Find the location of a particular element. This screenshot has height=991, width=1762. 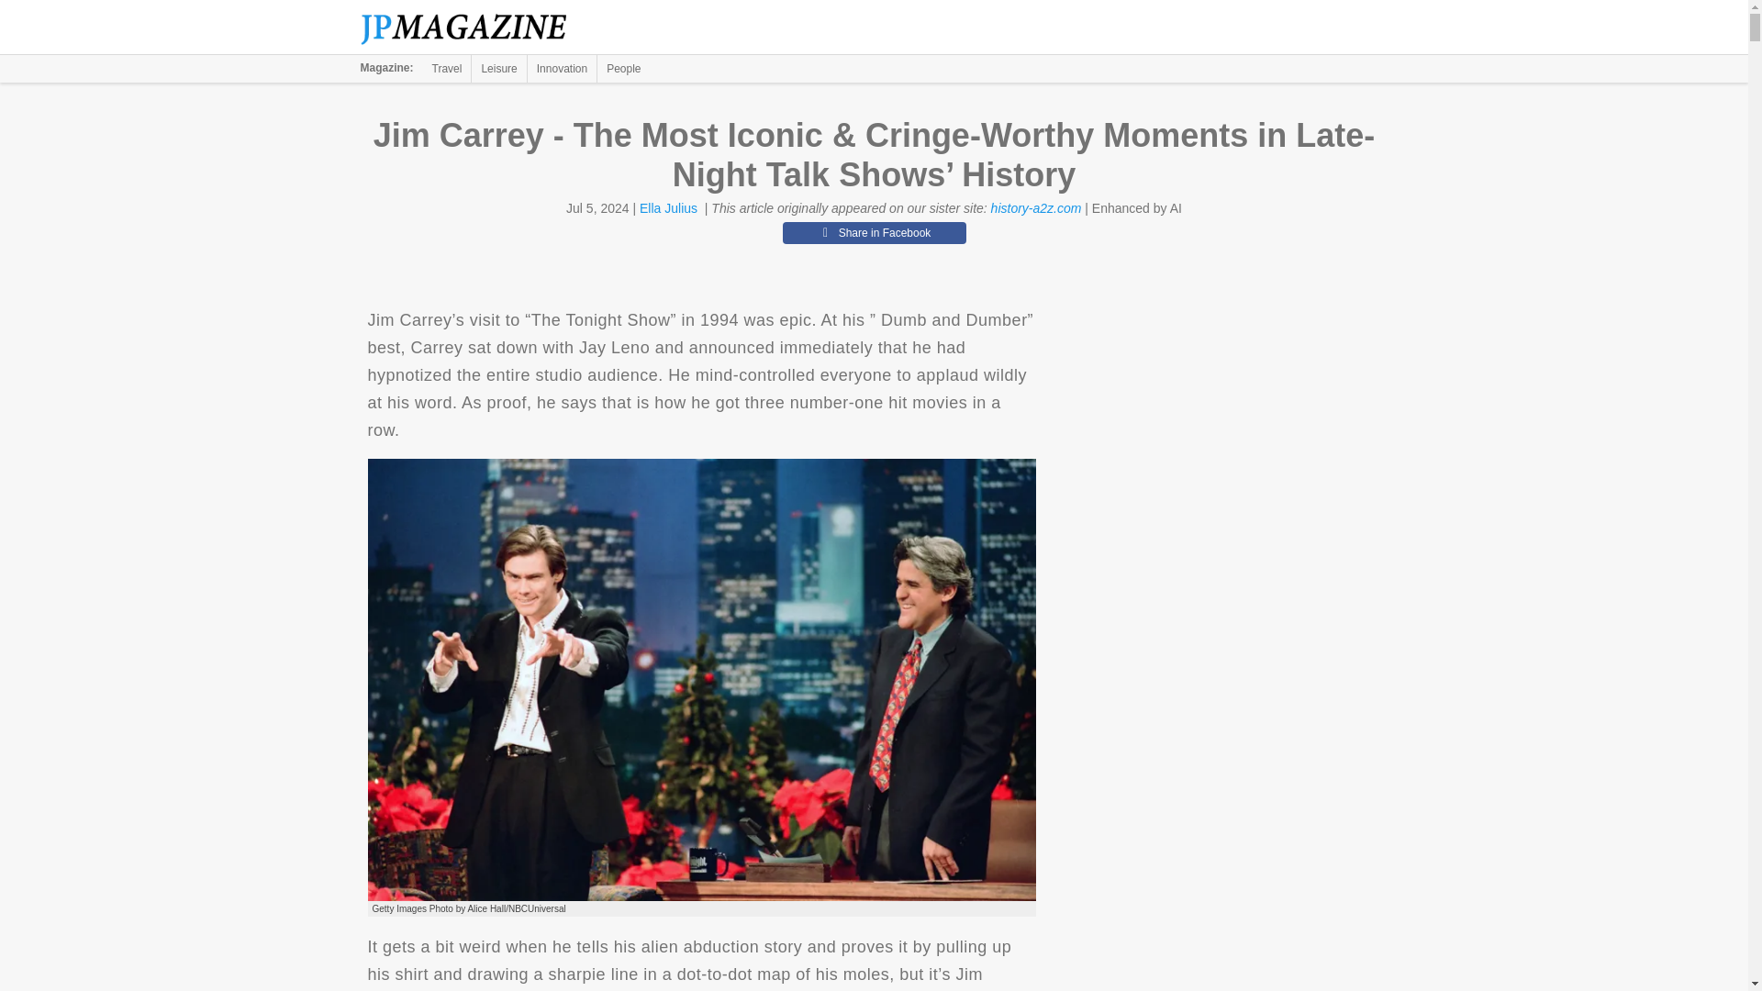

Leisure is located at coordinates (498, 68).